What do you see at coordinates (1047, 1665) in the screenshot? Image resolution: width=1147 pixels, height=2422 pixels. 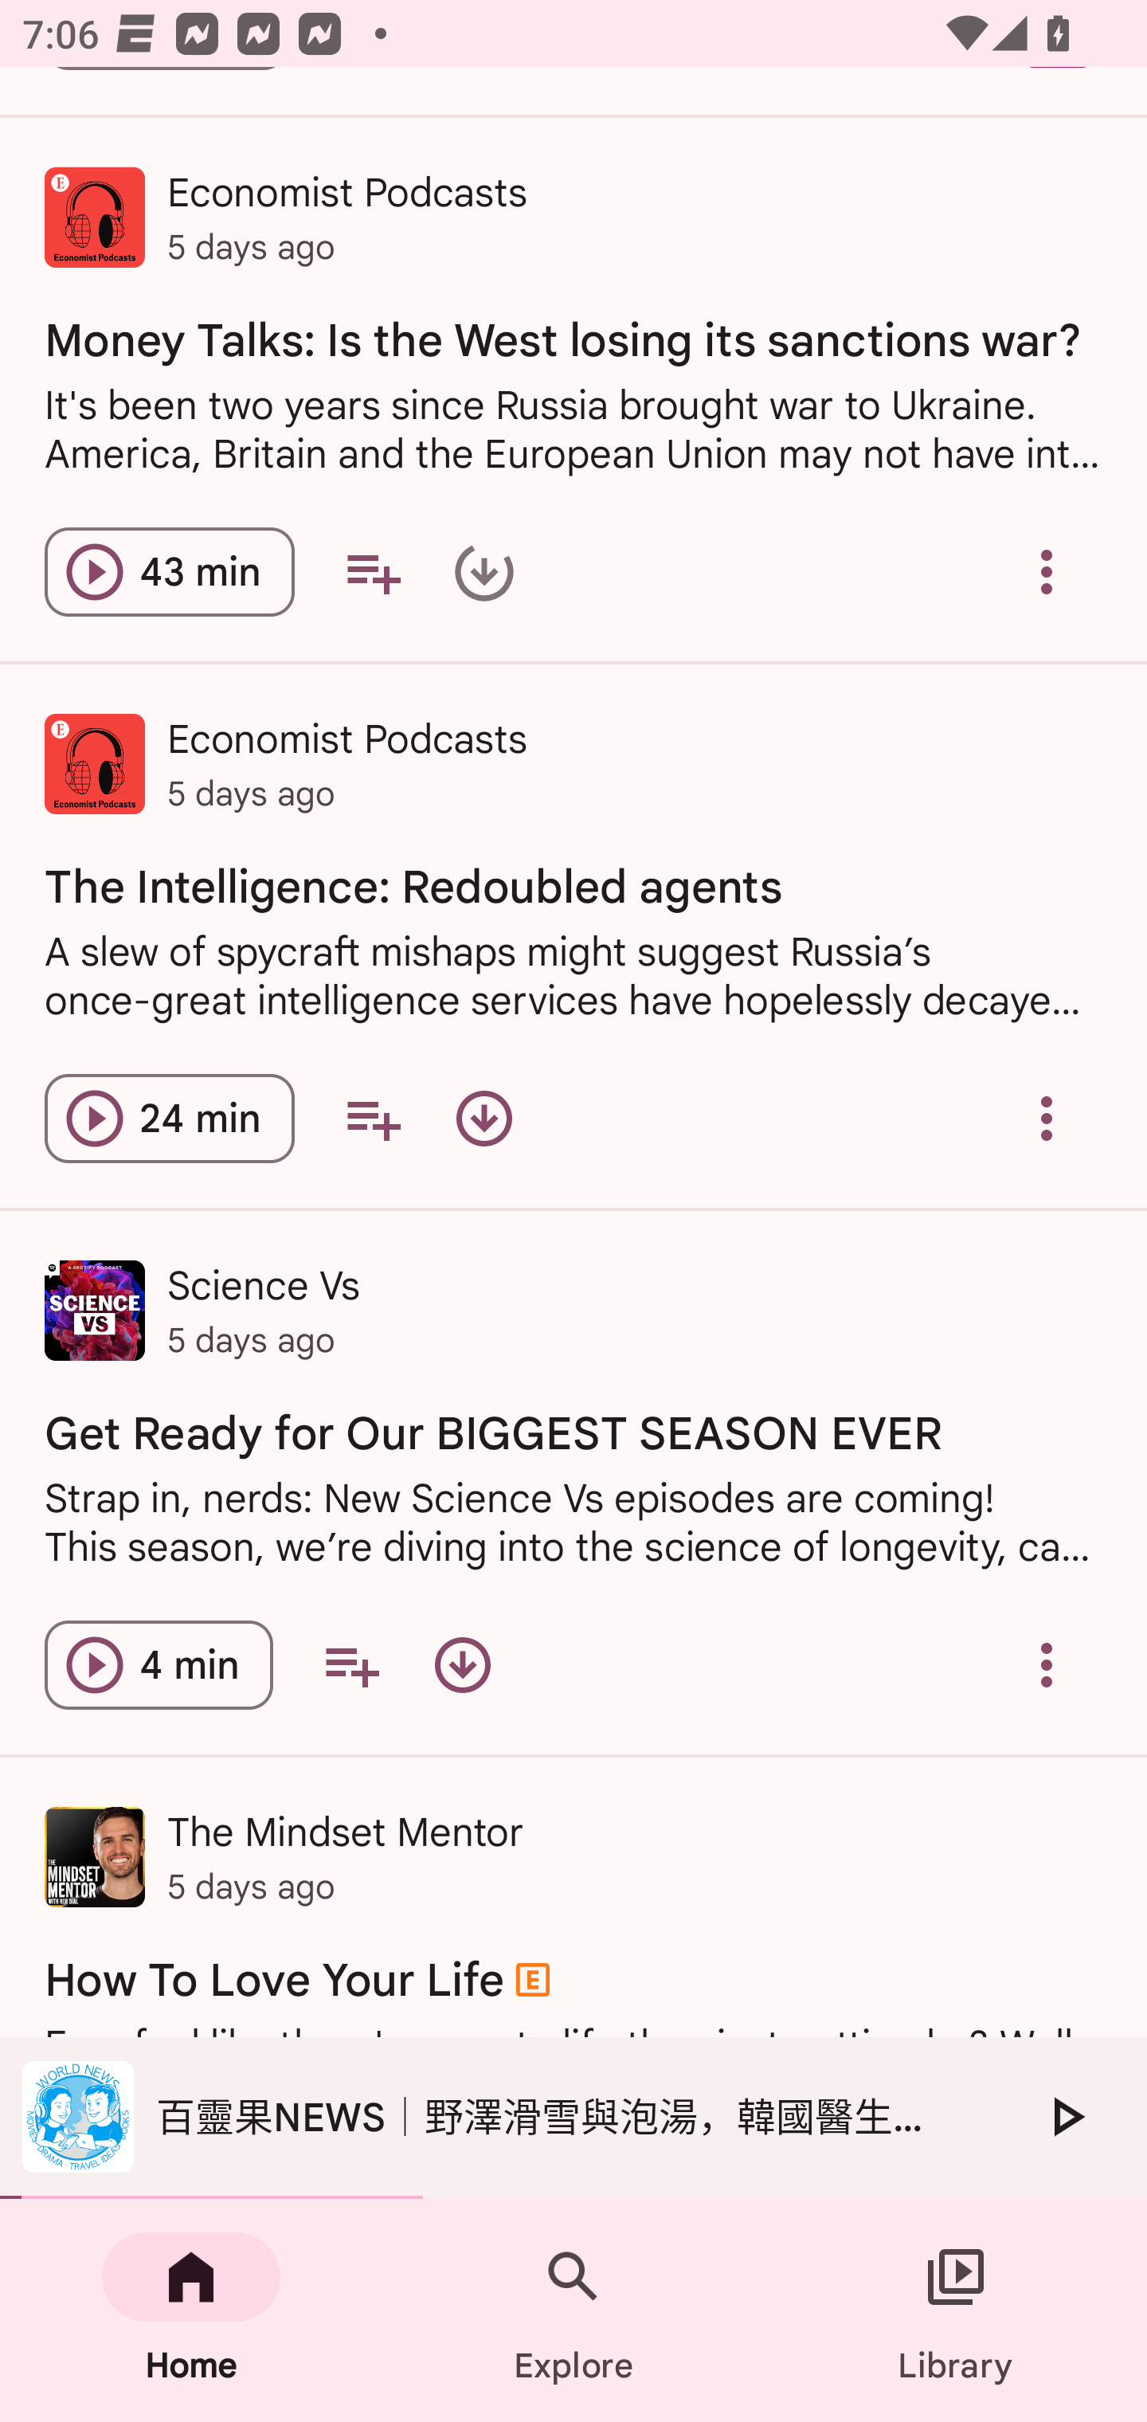 I see `Overflow menu` at bounding box center [1047, 1665].